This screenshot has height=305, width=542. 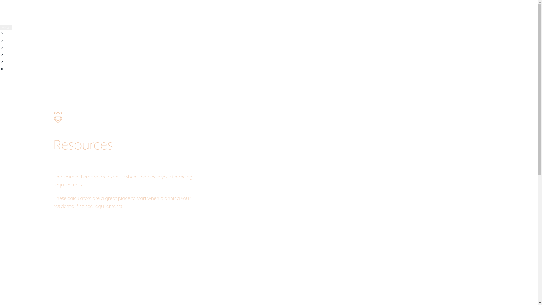 What do you see at coordinates (20, 62) in the screenshot?
I see `INSIGHTS` at bounding box center [20, 62].